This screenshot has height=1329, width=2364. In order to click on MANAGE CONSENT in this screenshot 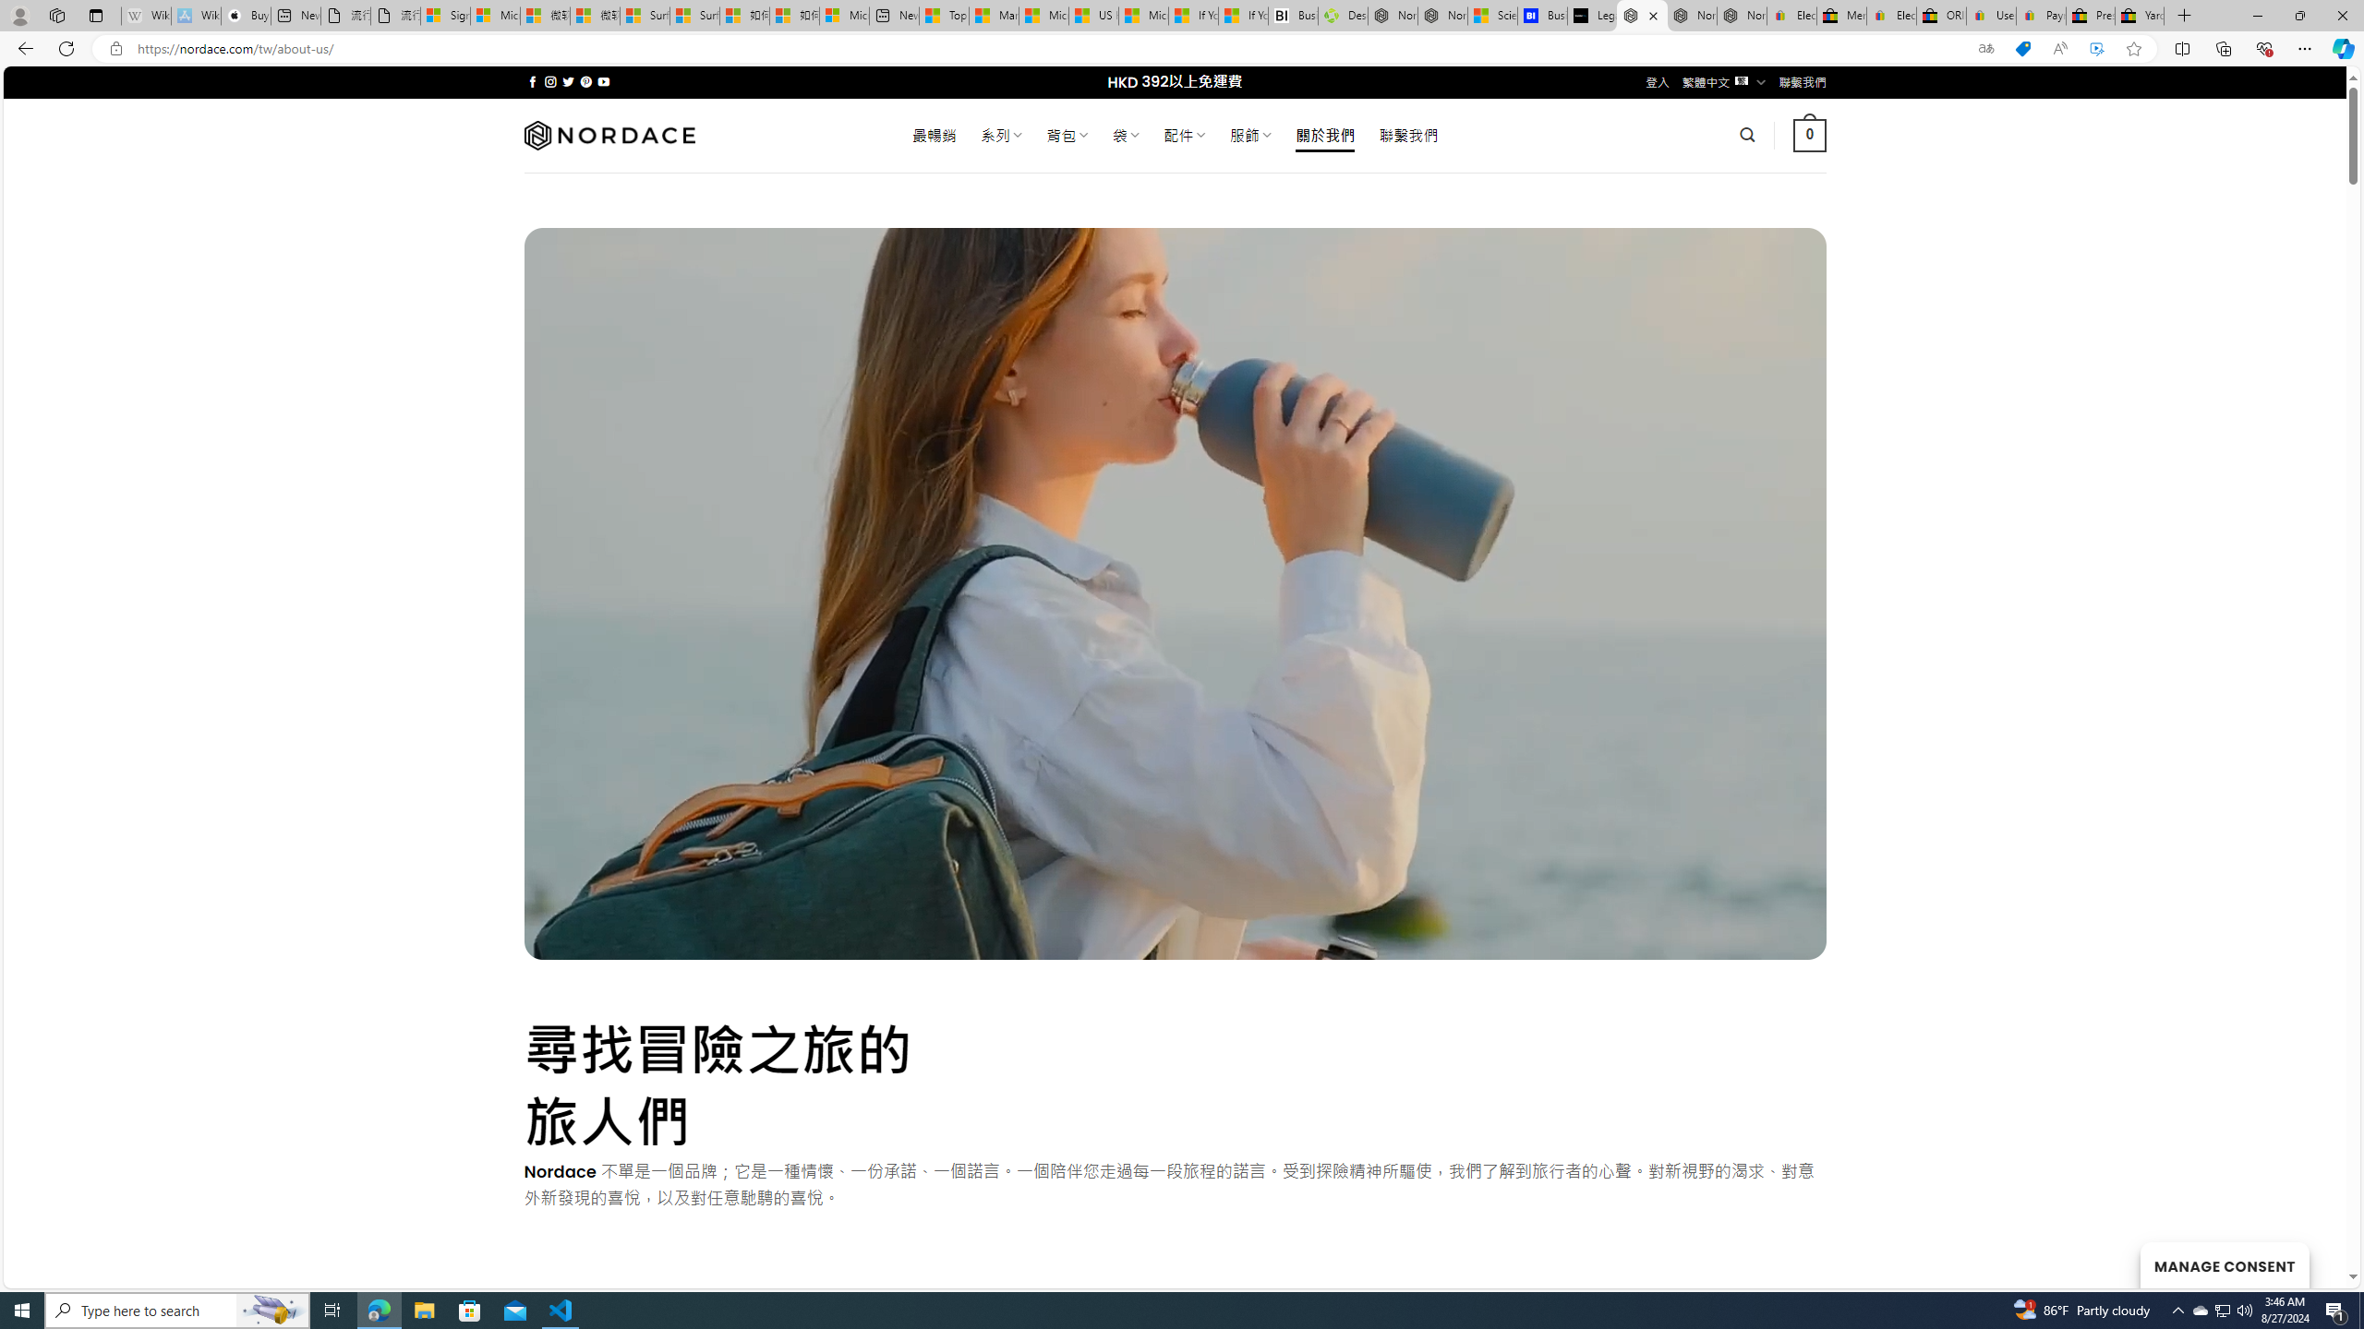, I will do `click(2224, 1264)`.